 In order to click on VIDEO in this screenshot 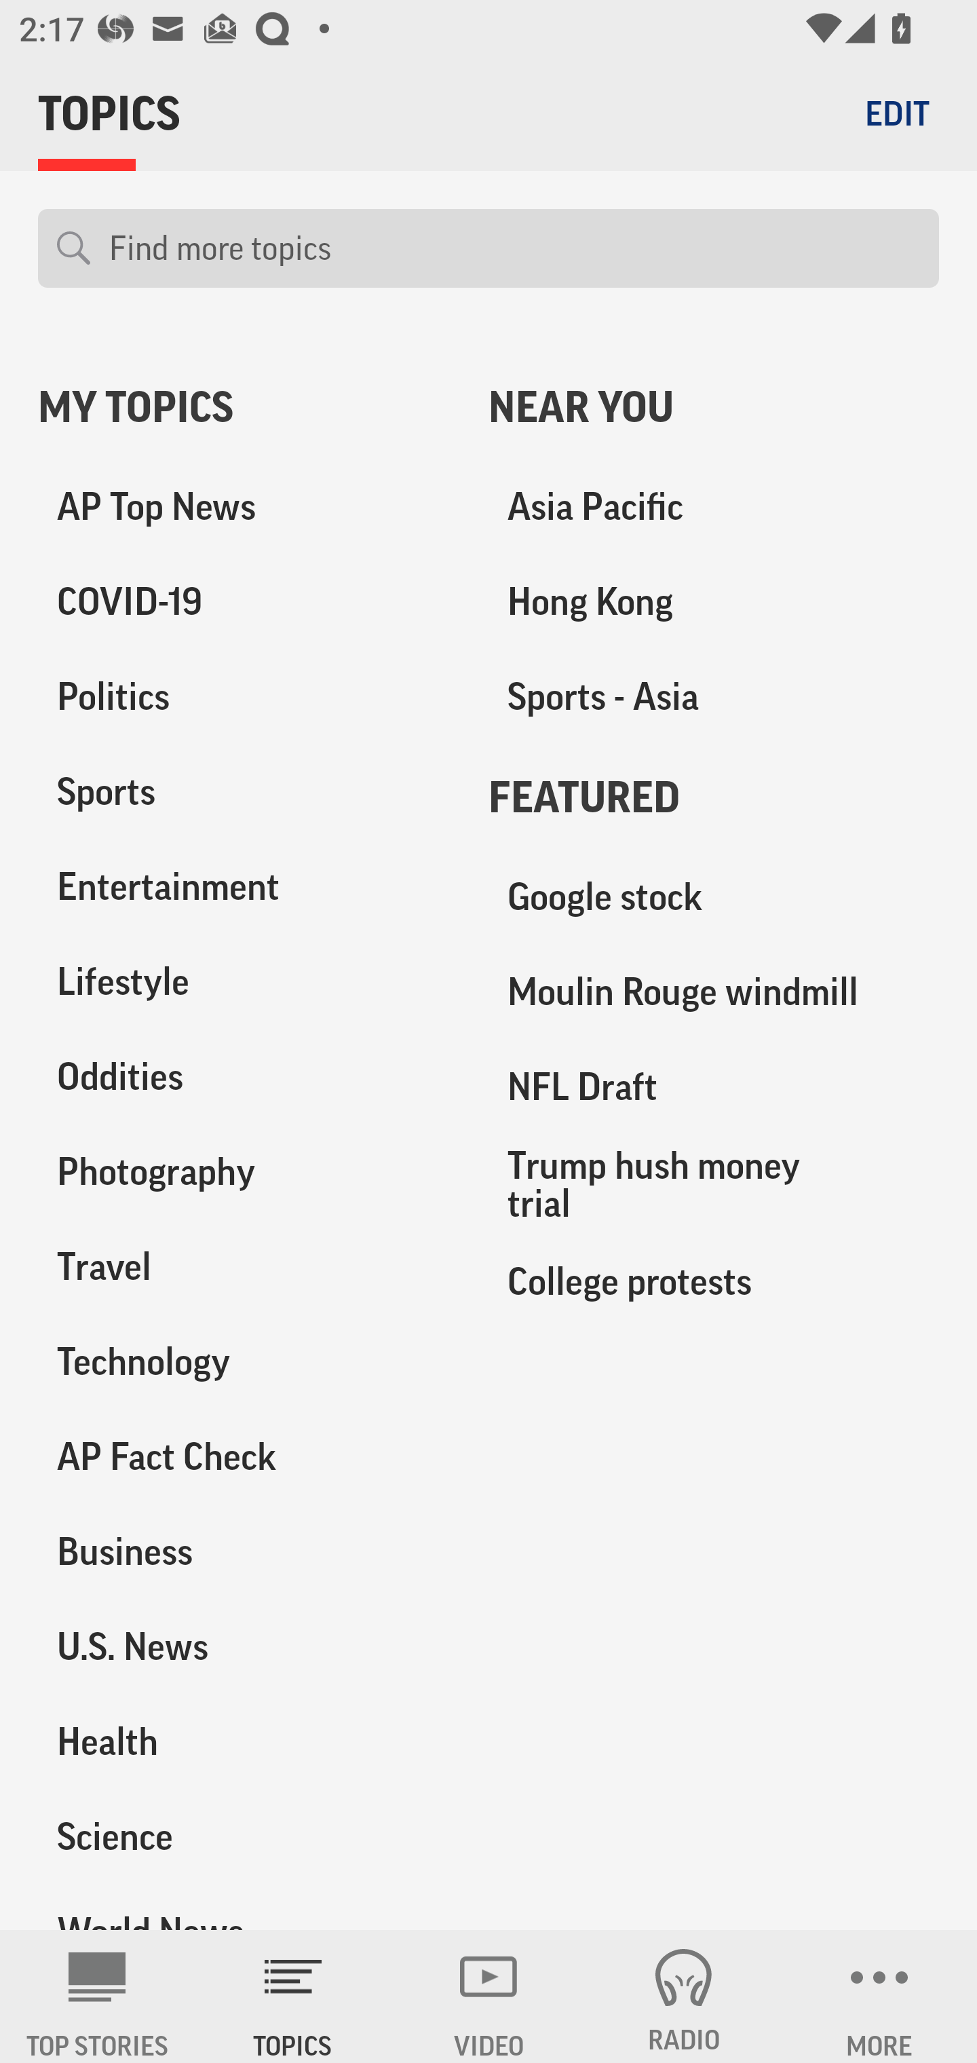, I will do `click(488, 1996)`.